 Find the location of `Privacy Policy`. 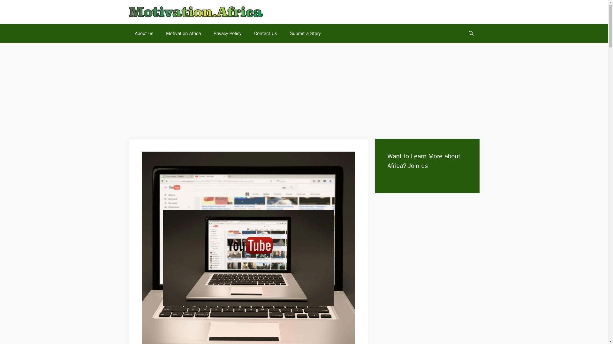

Privacy Policy is located at coordinates (227, 33).